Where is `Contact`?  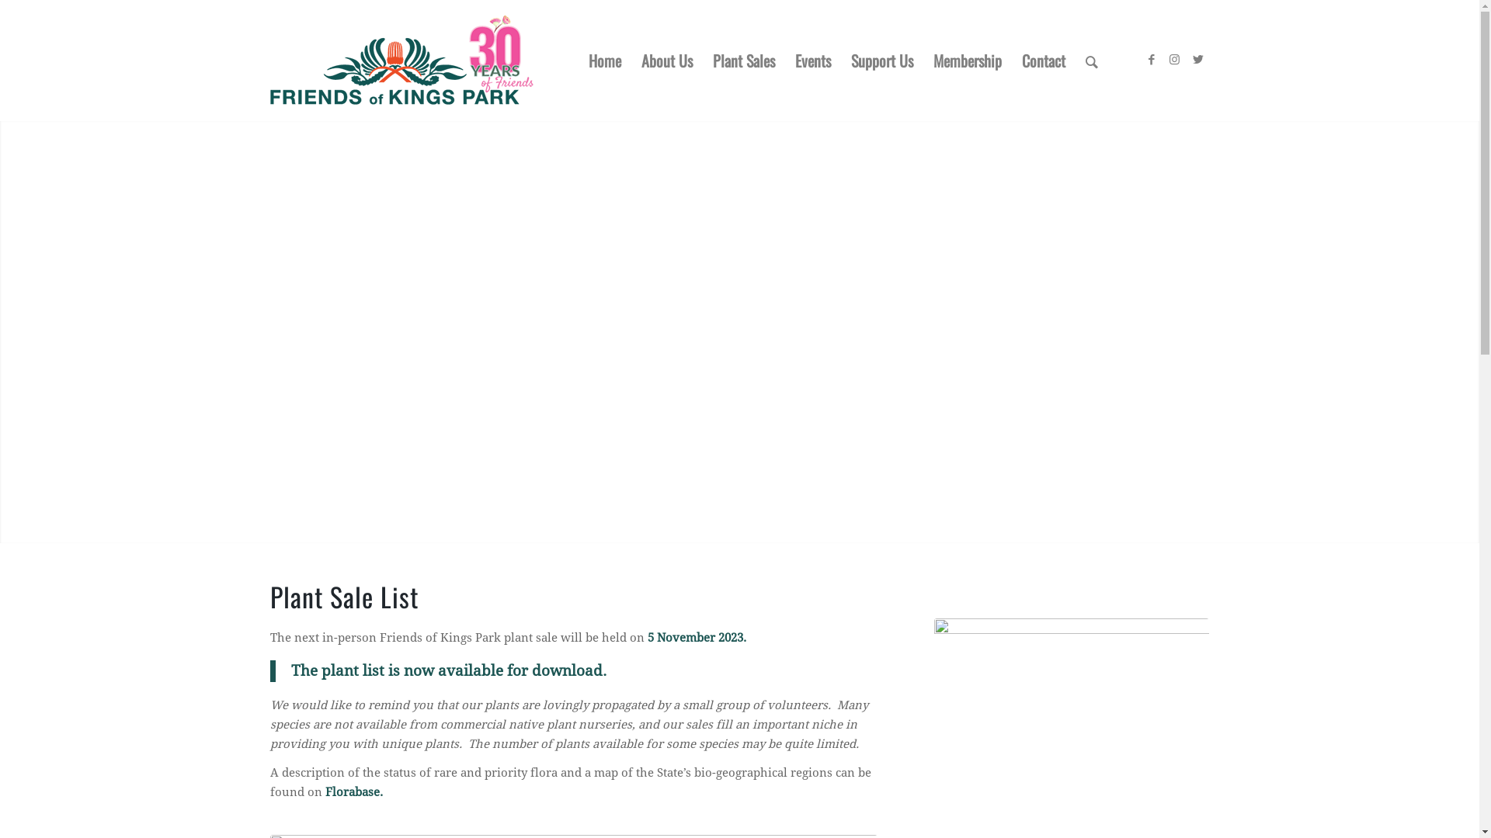
Contact is located at coordinates (1043, 61).